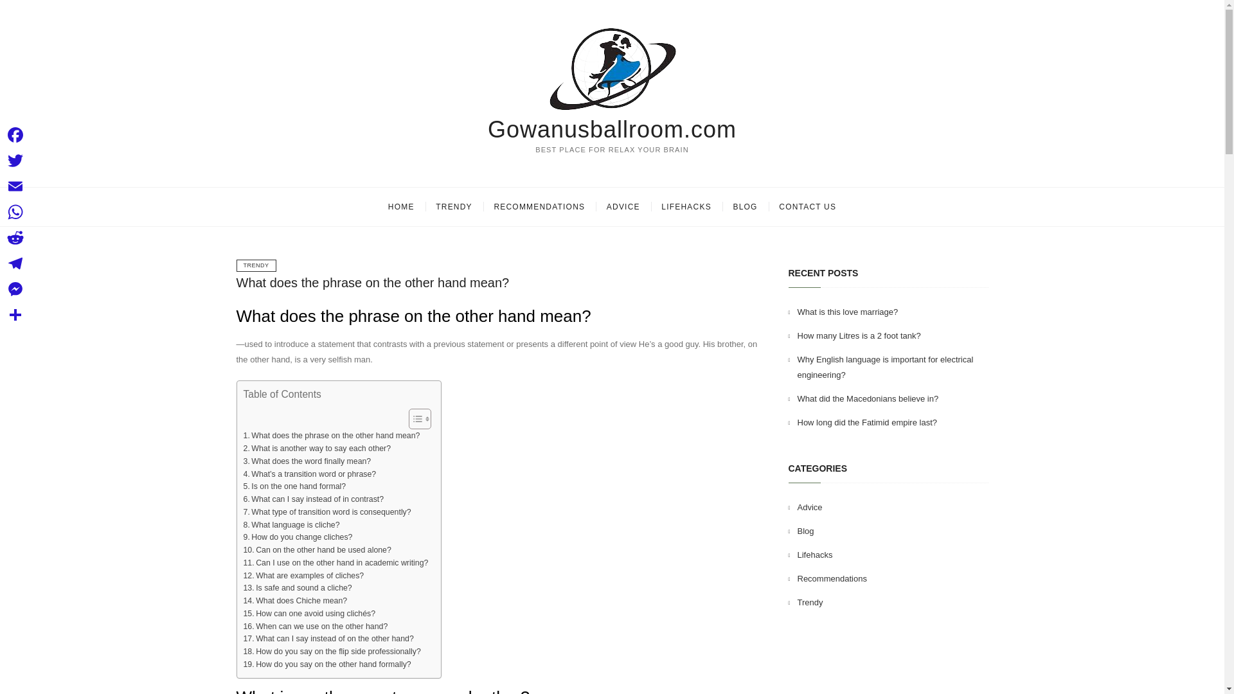 This screenshot has height=694, width=1234. I want to click on BLOG, so click(744, 207).